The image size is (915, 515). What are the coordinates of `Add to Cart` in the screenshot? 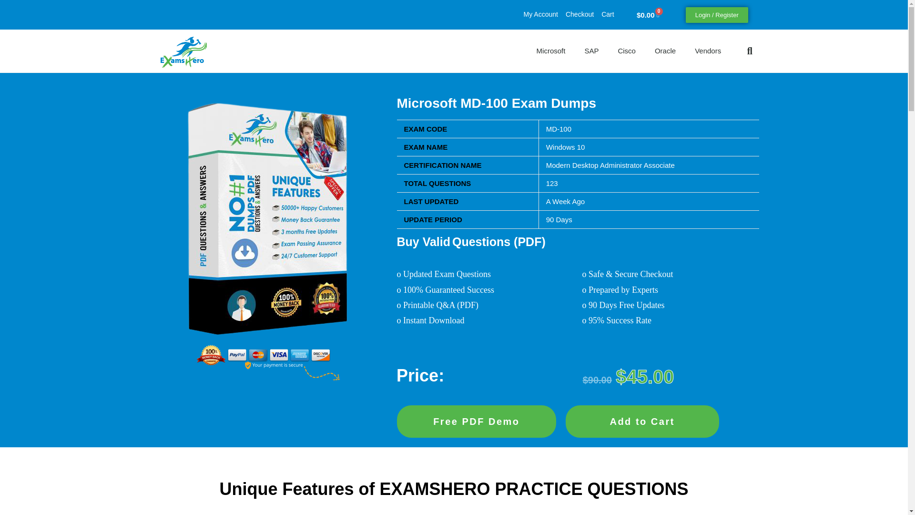 It's located at (641, 422).